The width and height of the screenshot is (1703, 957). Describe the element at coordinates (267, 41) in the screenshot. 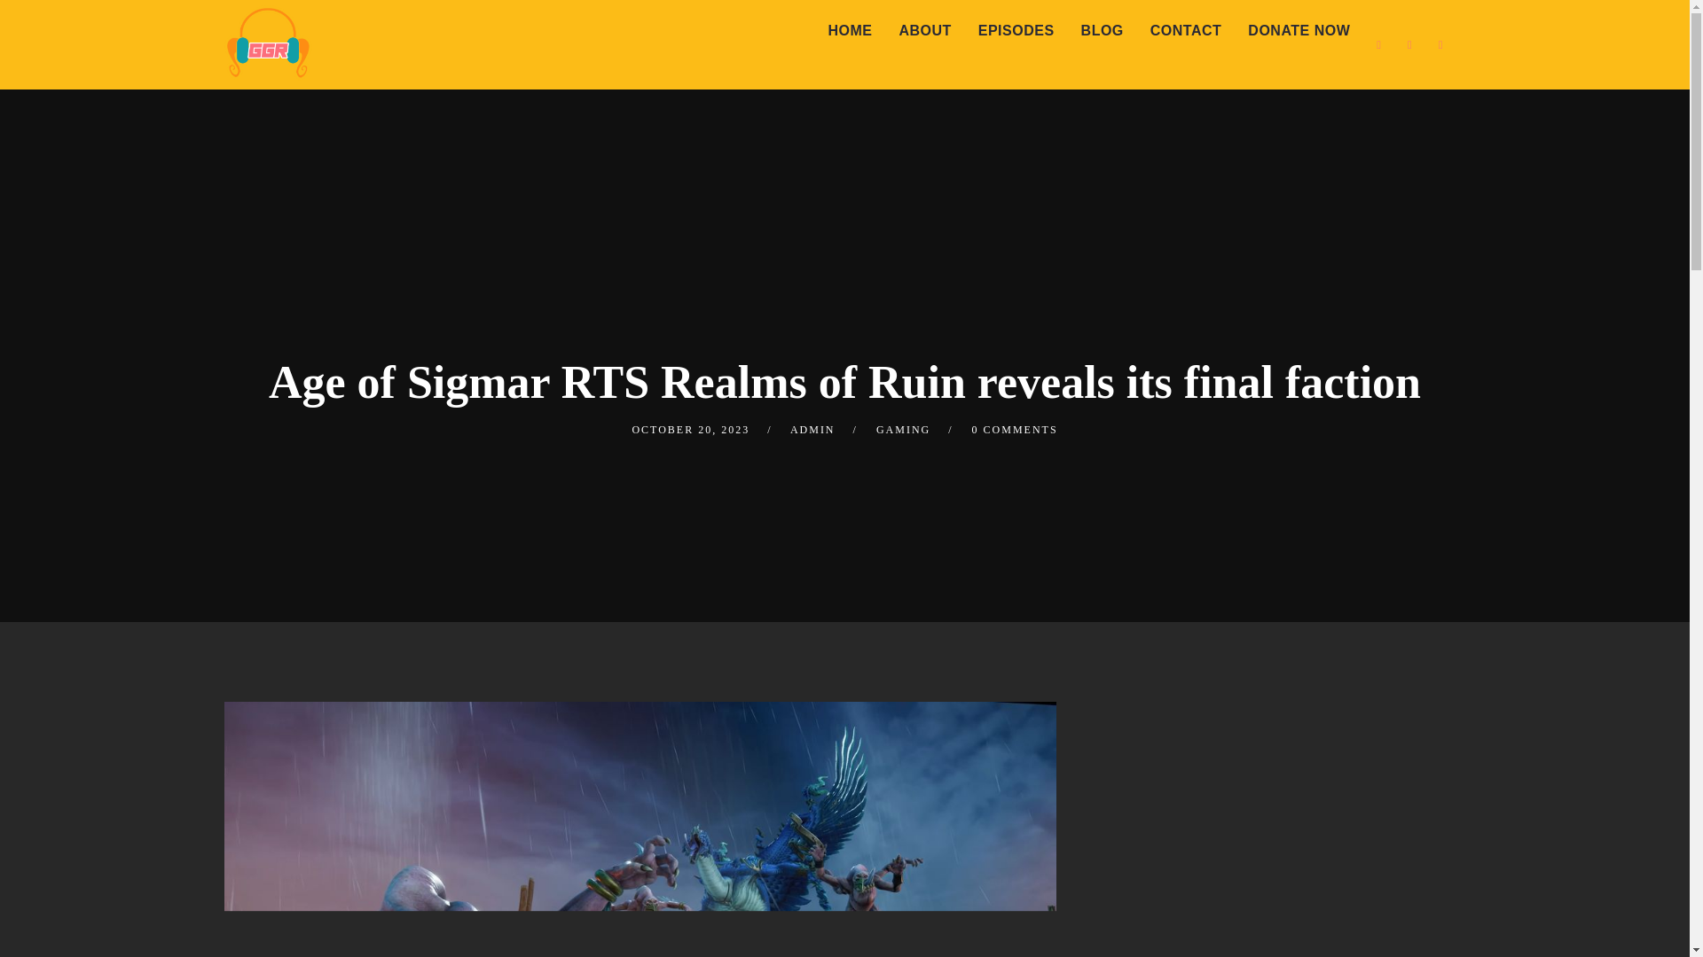

I see `Gamer Girls Radio` at that location.